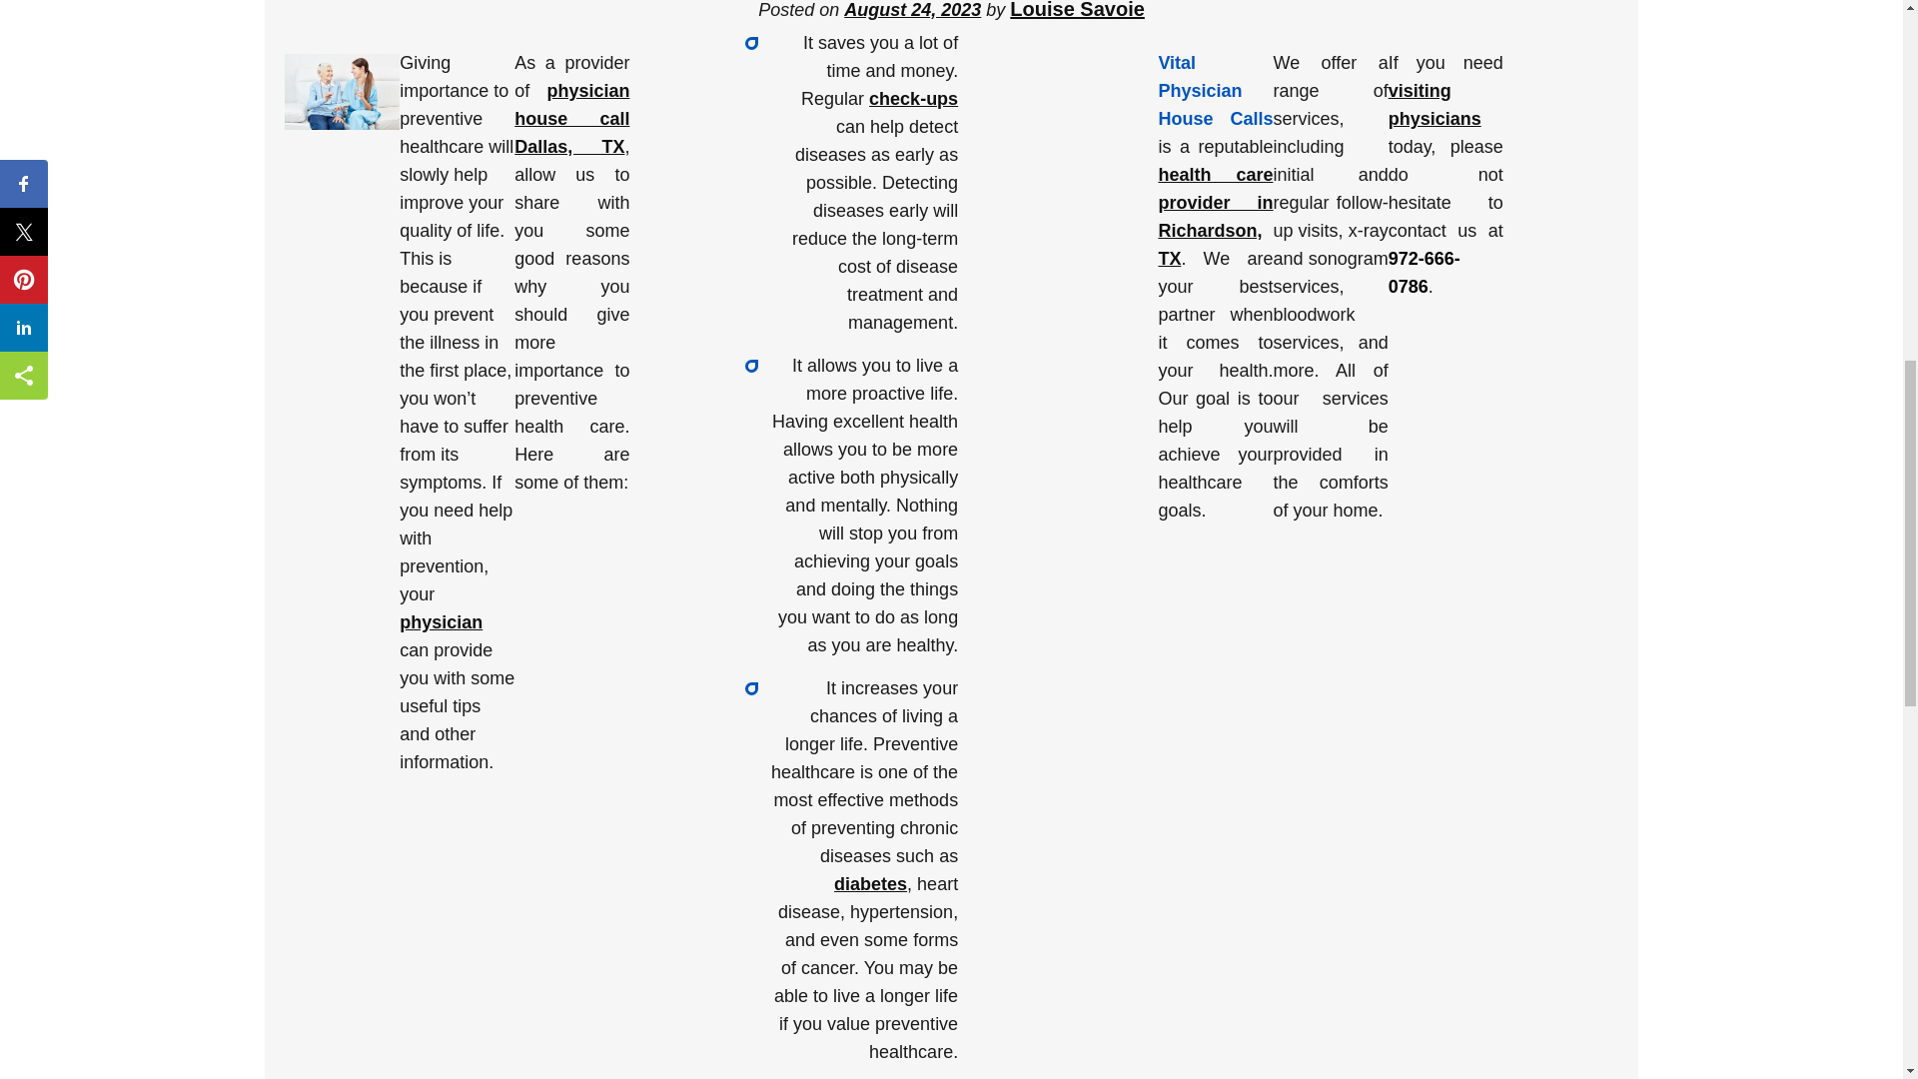 This screenshot has height=1079, width=1918. I want to click on physician house call Dallas, TX, so click(571, 118).